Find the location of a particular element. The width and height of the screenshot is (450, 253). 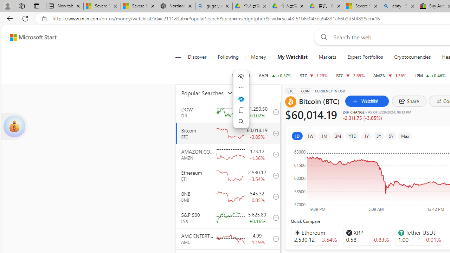

Markets is located at coordinates (327, 57).